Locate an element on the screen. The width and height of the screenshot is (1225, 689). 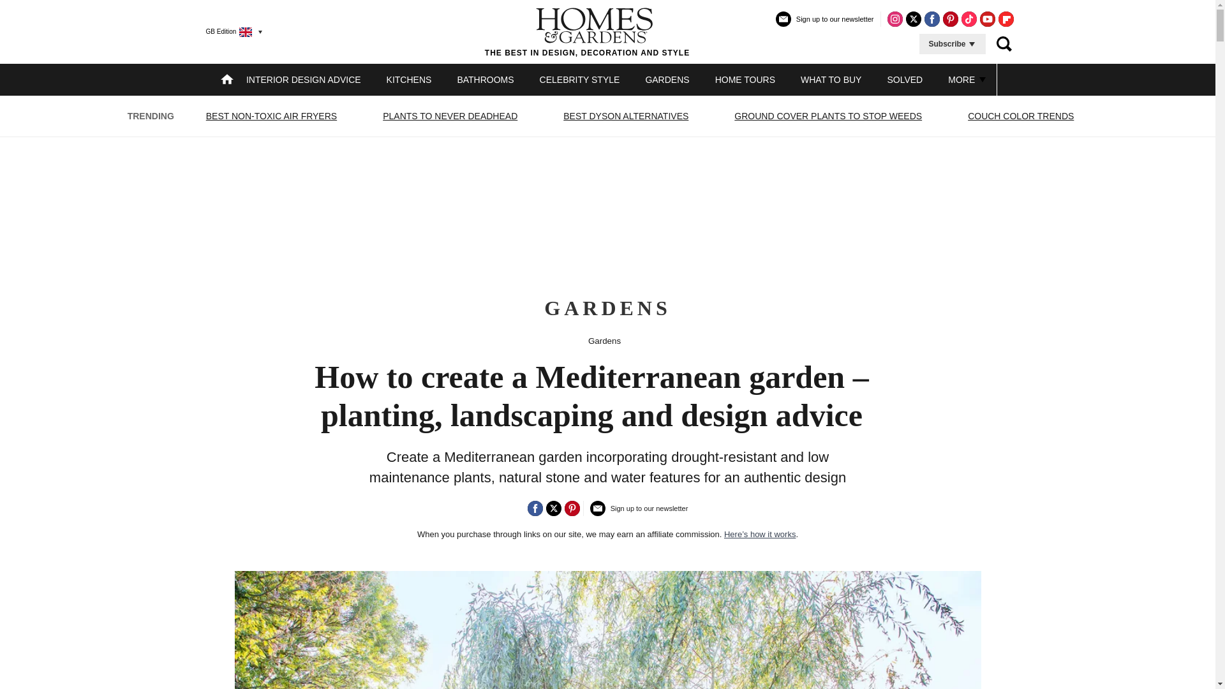
Sign up to our newsletter is located at coordinates (824, 24).